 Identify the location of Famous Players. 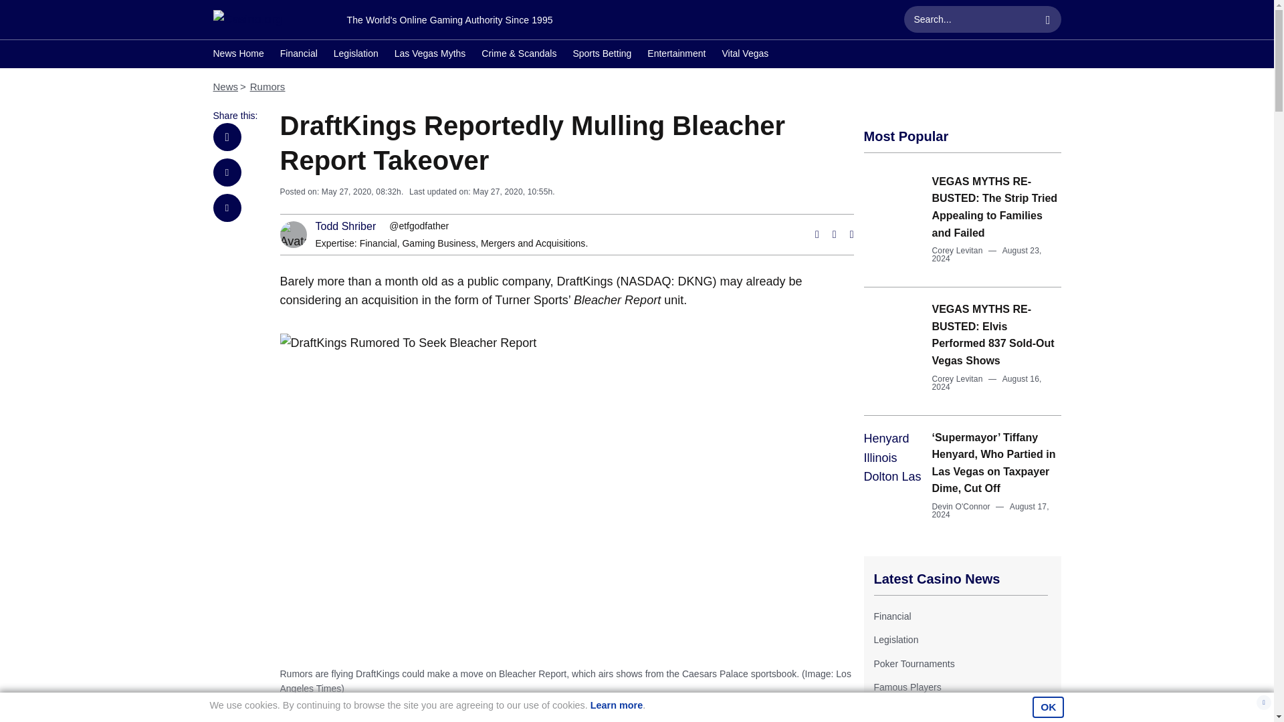
(907, 687).